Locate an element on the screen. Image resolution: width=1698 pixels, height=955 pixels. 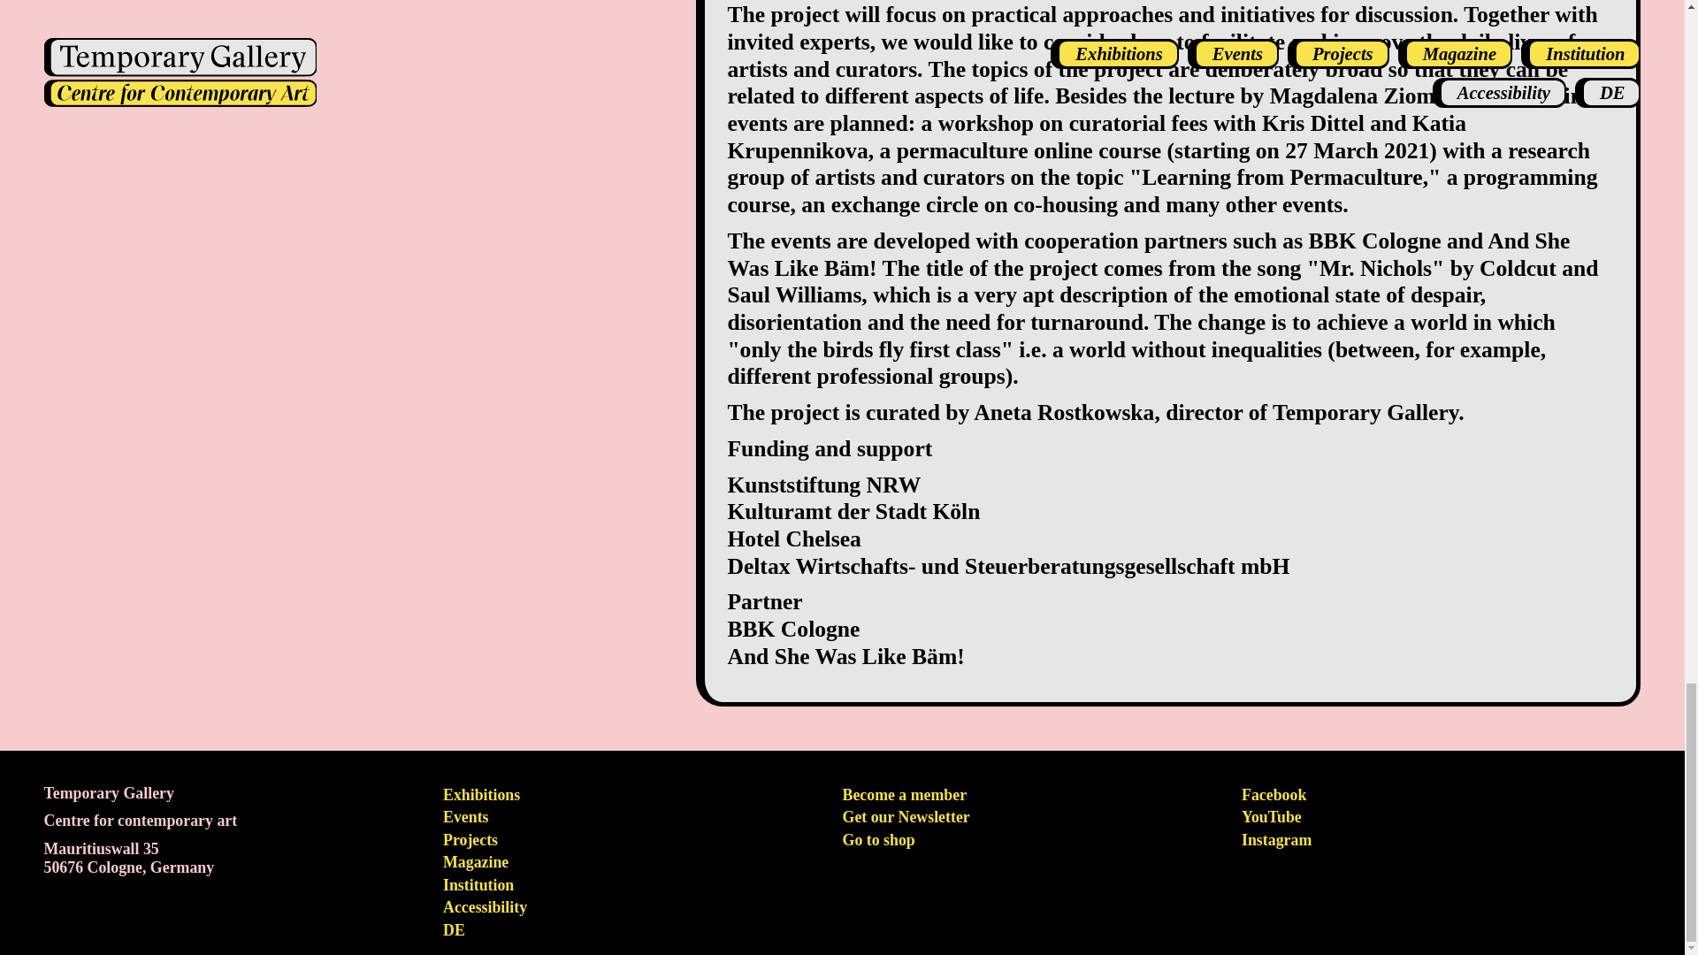
YouTube is located at coordinates (1272, 817).